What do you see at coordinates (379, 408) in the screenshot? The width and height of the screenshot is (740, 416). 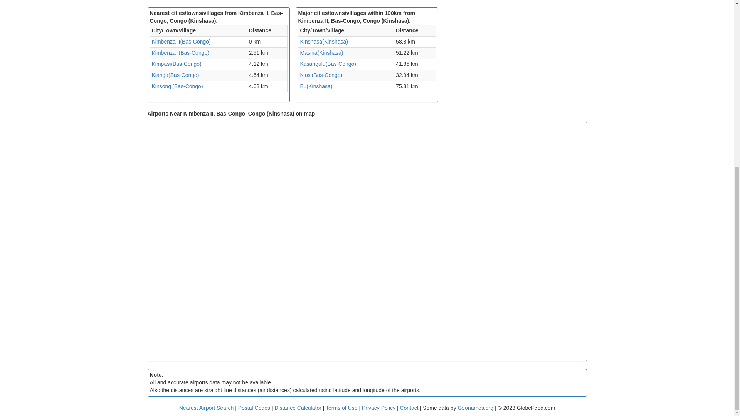 I see `Privacy Policy` at bounding box center [379, 408].